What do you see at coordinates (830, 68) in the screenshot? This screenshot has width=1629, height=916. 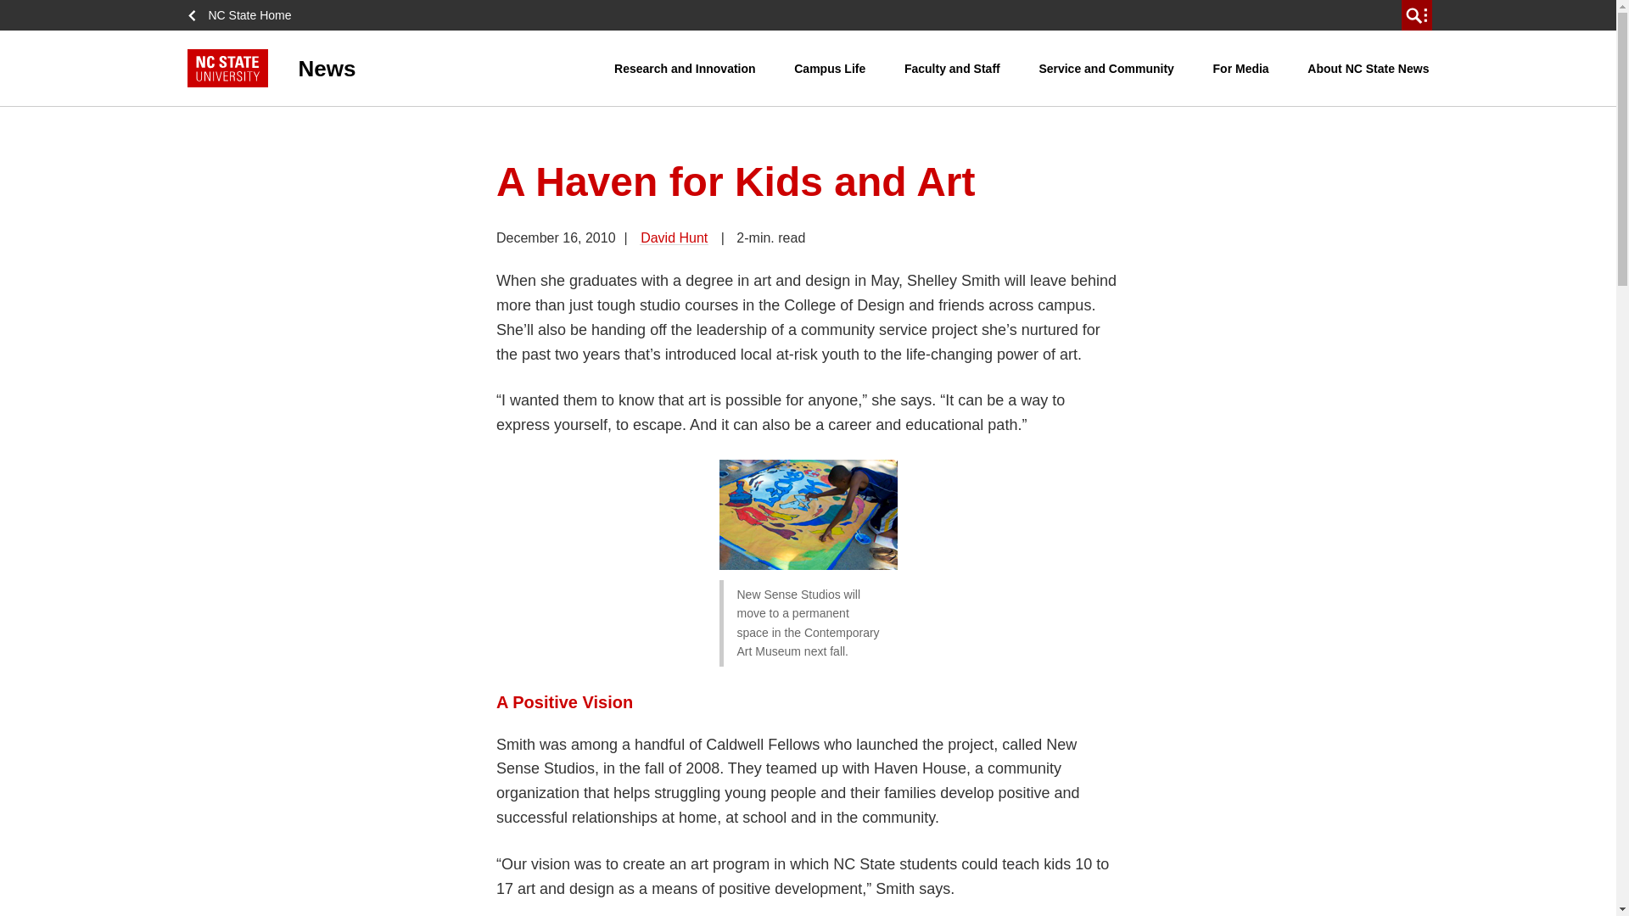 I see `Campus Life` at bounding box center [830, 68].